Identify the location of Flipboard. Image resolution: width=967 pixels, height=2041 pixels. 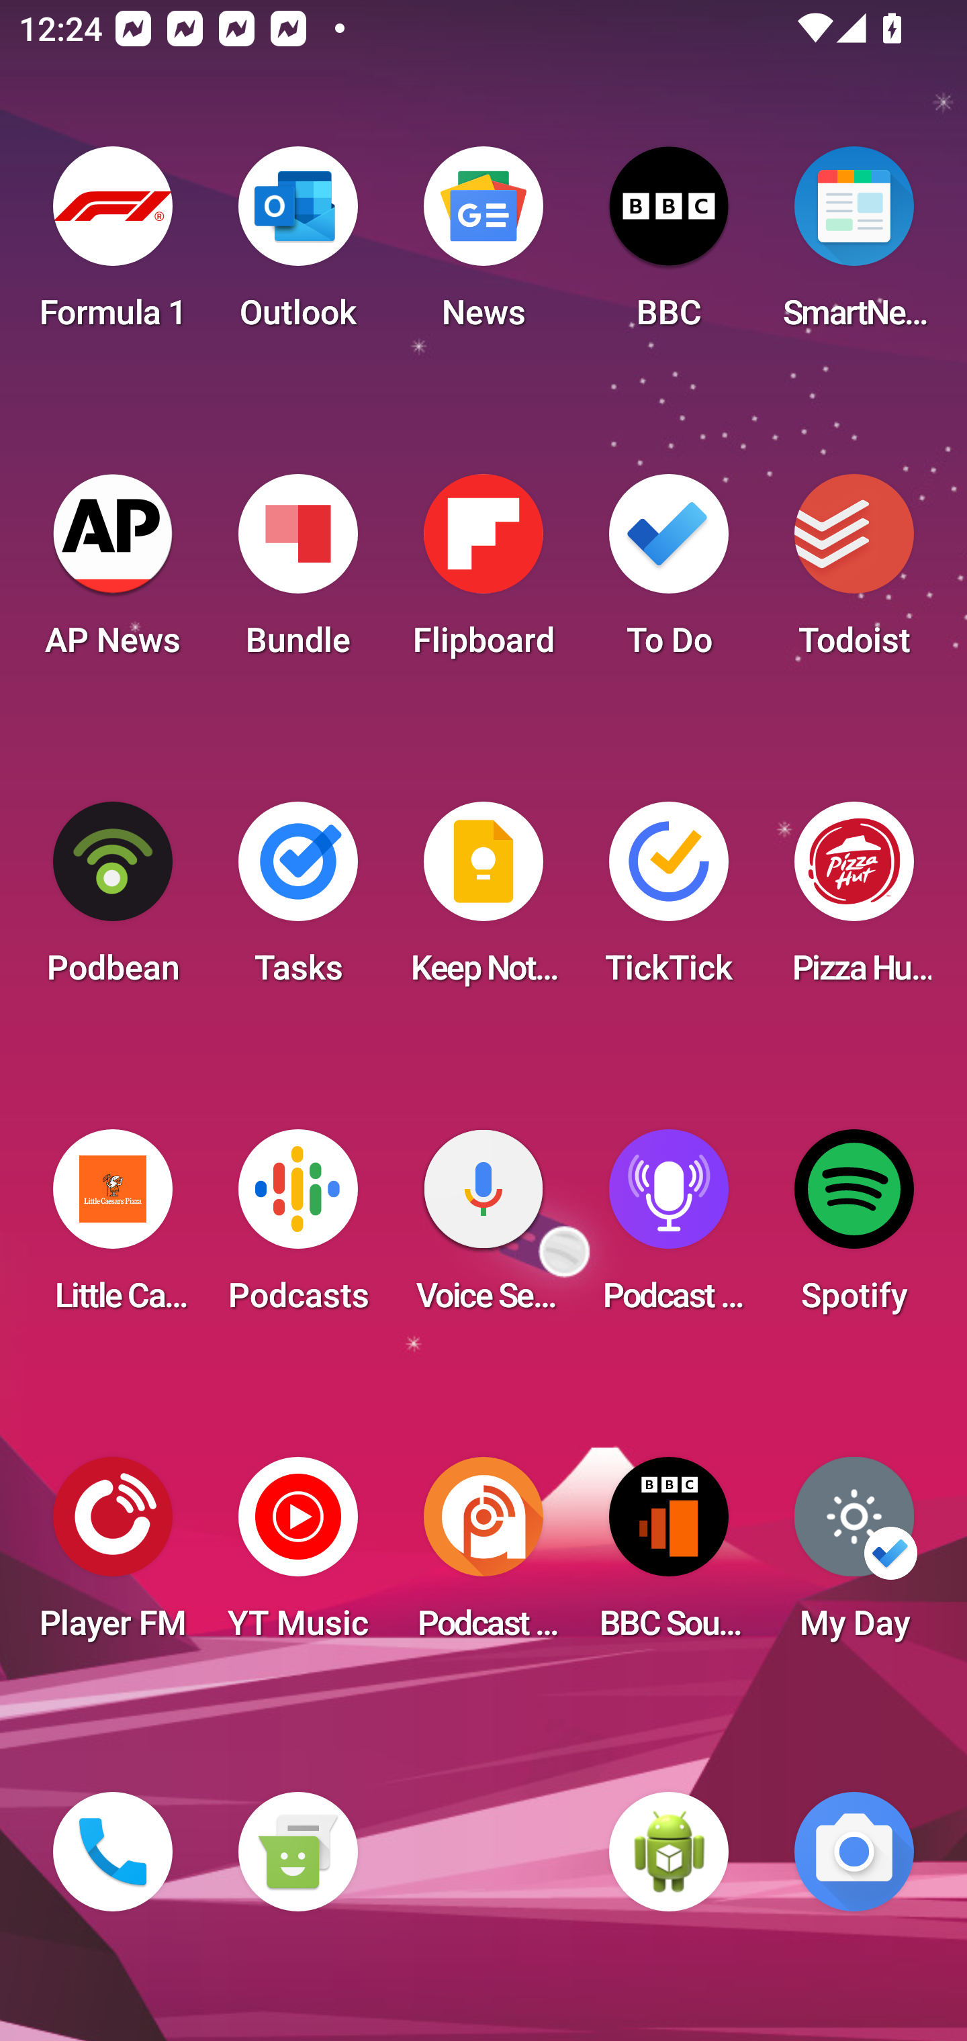
(483, 573).